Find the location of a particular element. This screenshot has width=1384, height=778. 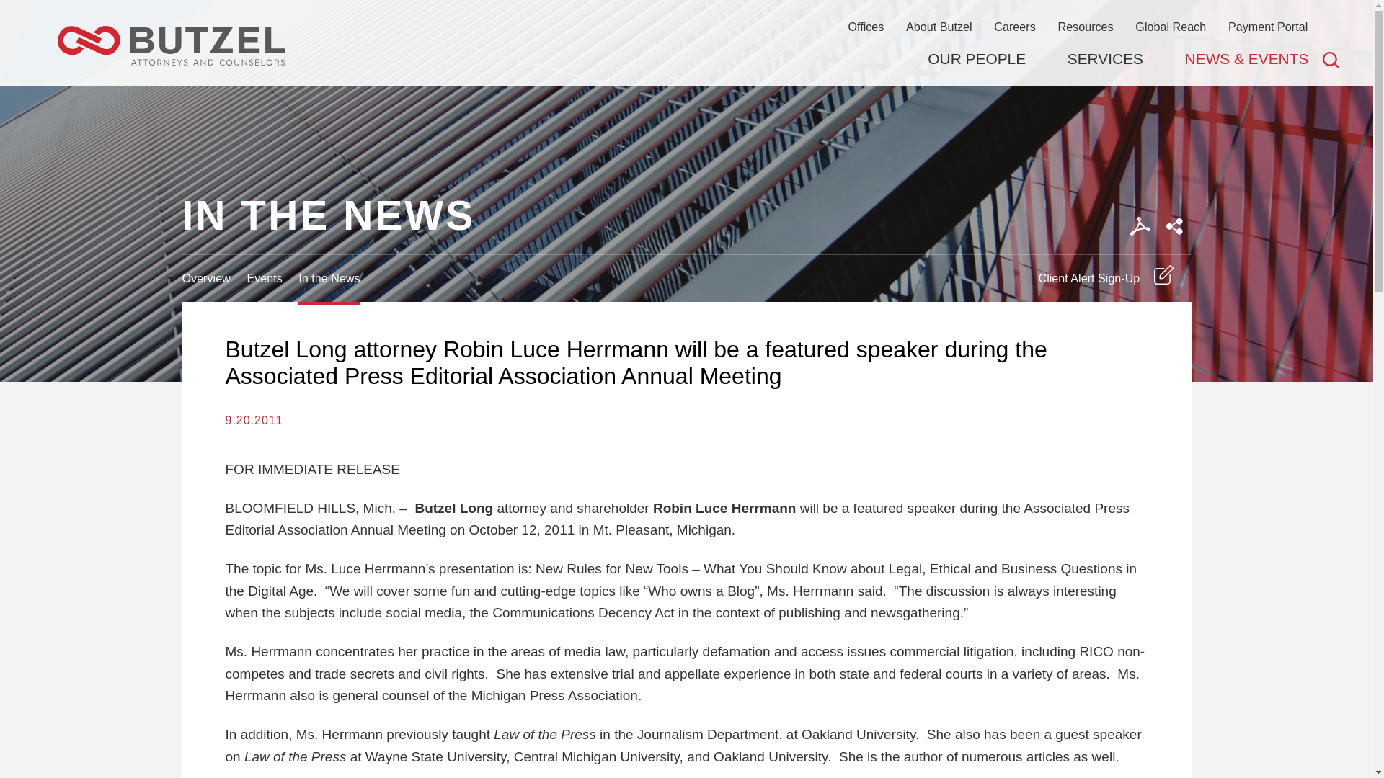

SERVICES is located at coordinates (1104, 59).